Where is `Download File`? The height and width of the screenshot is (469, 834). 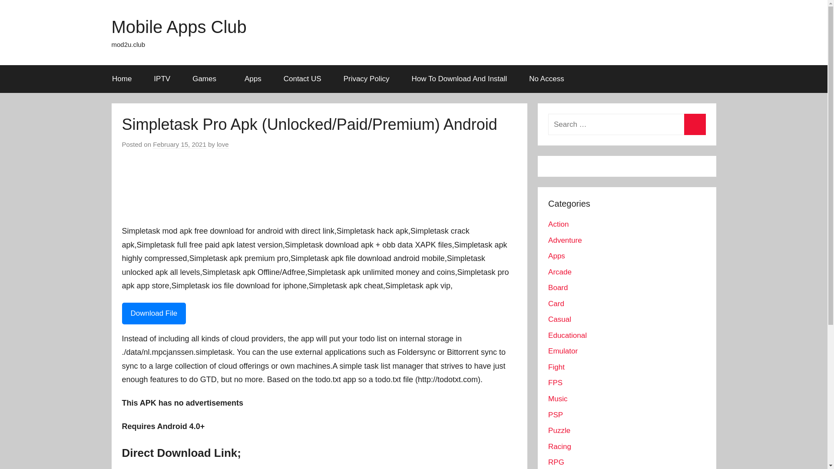 Download File is located at coordinates (154, 314).